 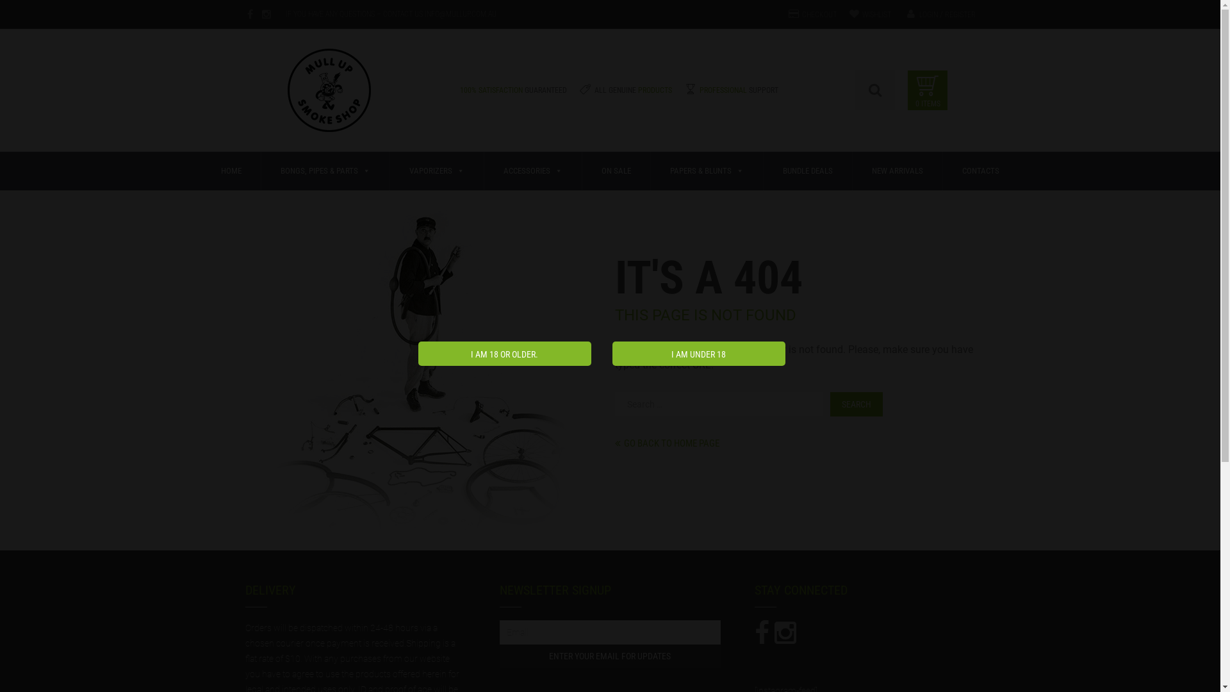 I want to click on VAPORIZERS, so click(x=437, y=171).